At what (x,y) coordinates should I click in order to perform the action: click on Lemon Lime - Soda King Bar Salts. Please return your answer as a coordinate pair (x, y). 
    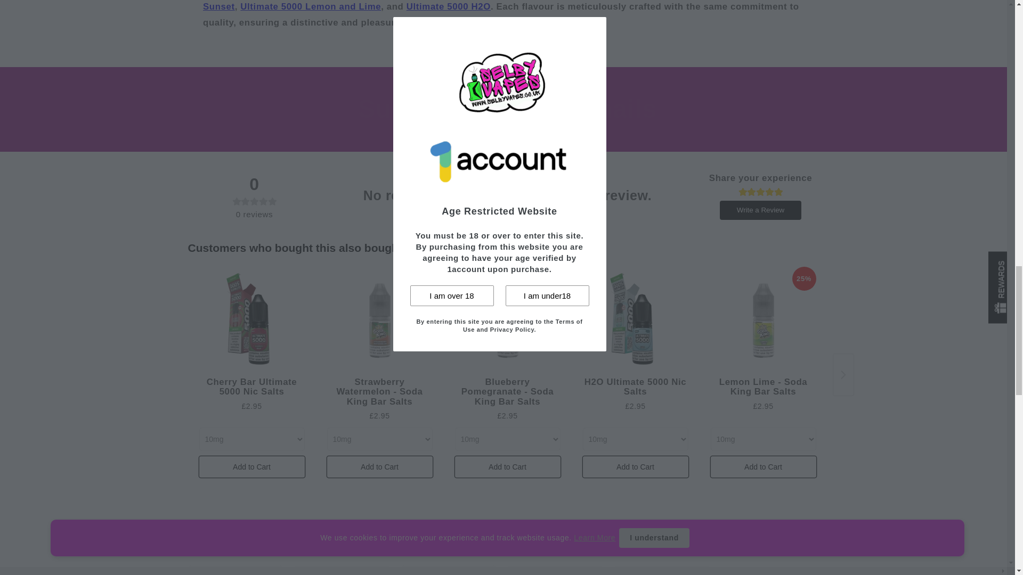
    Looking at the image, I should click on (764, 319).